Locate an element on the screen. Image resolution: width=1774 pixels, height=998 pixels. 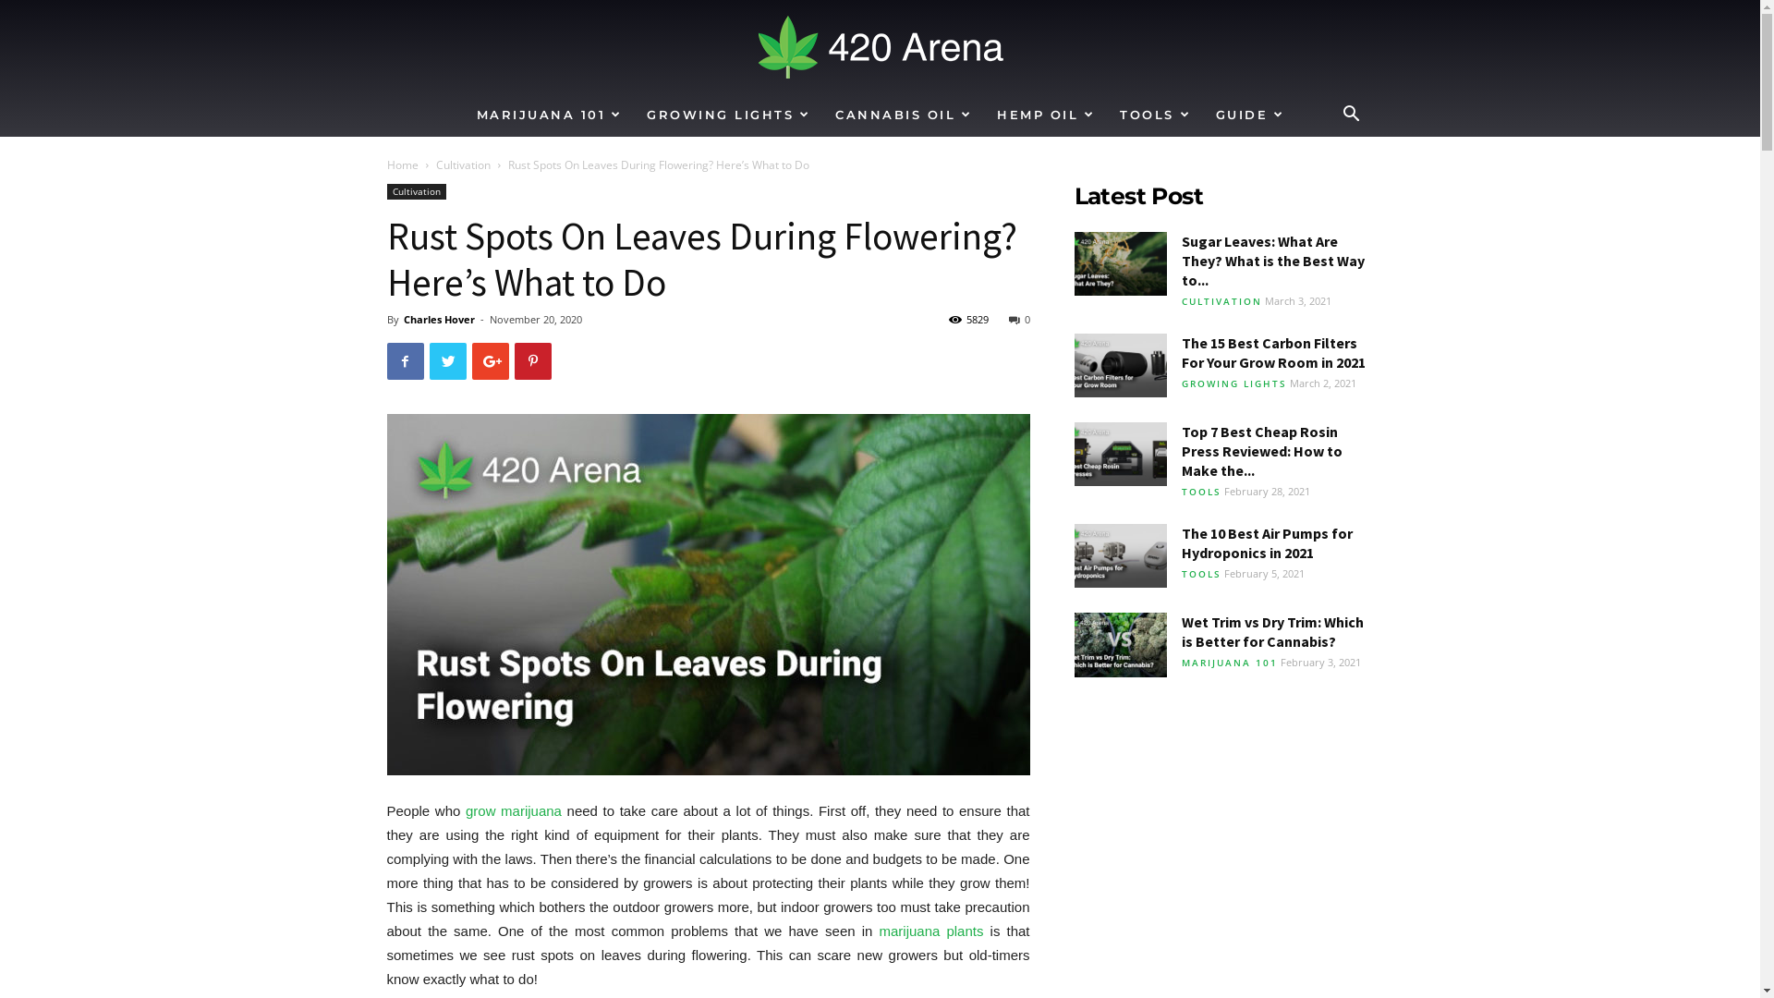
Home is located at coordinates (402, 164).